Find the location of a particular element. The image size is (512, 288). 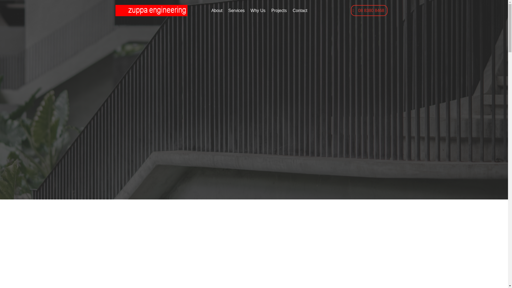

Contact is located at coordinates (300, 11).